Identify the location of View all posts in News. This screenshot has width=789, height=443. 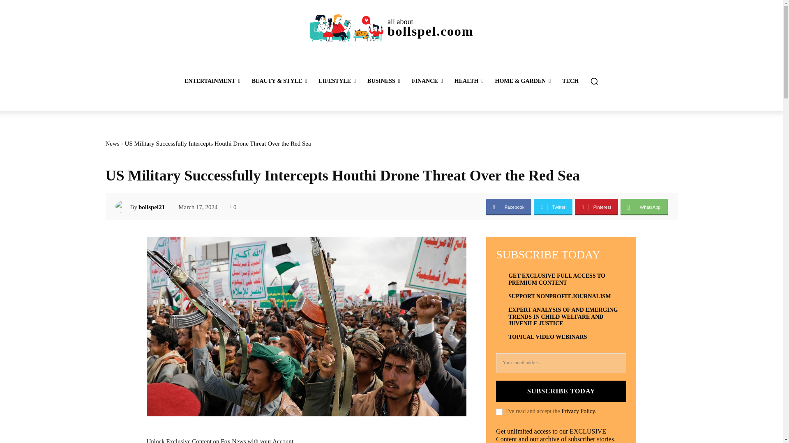
(112, 144).